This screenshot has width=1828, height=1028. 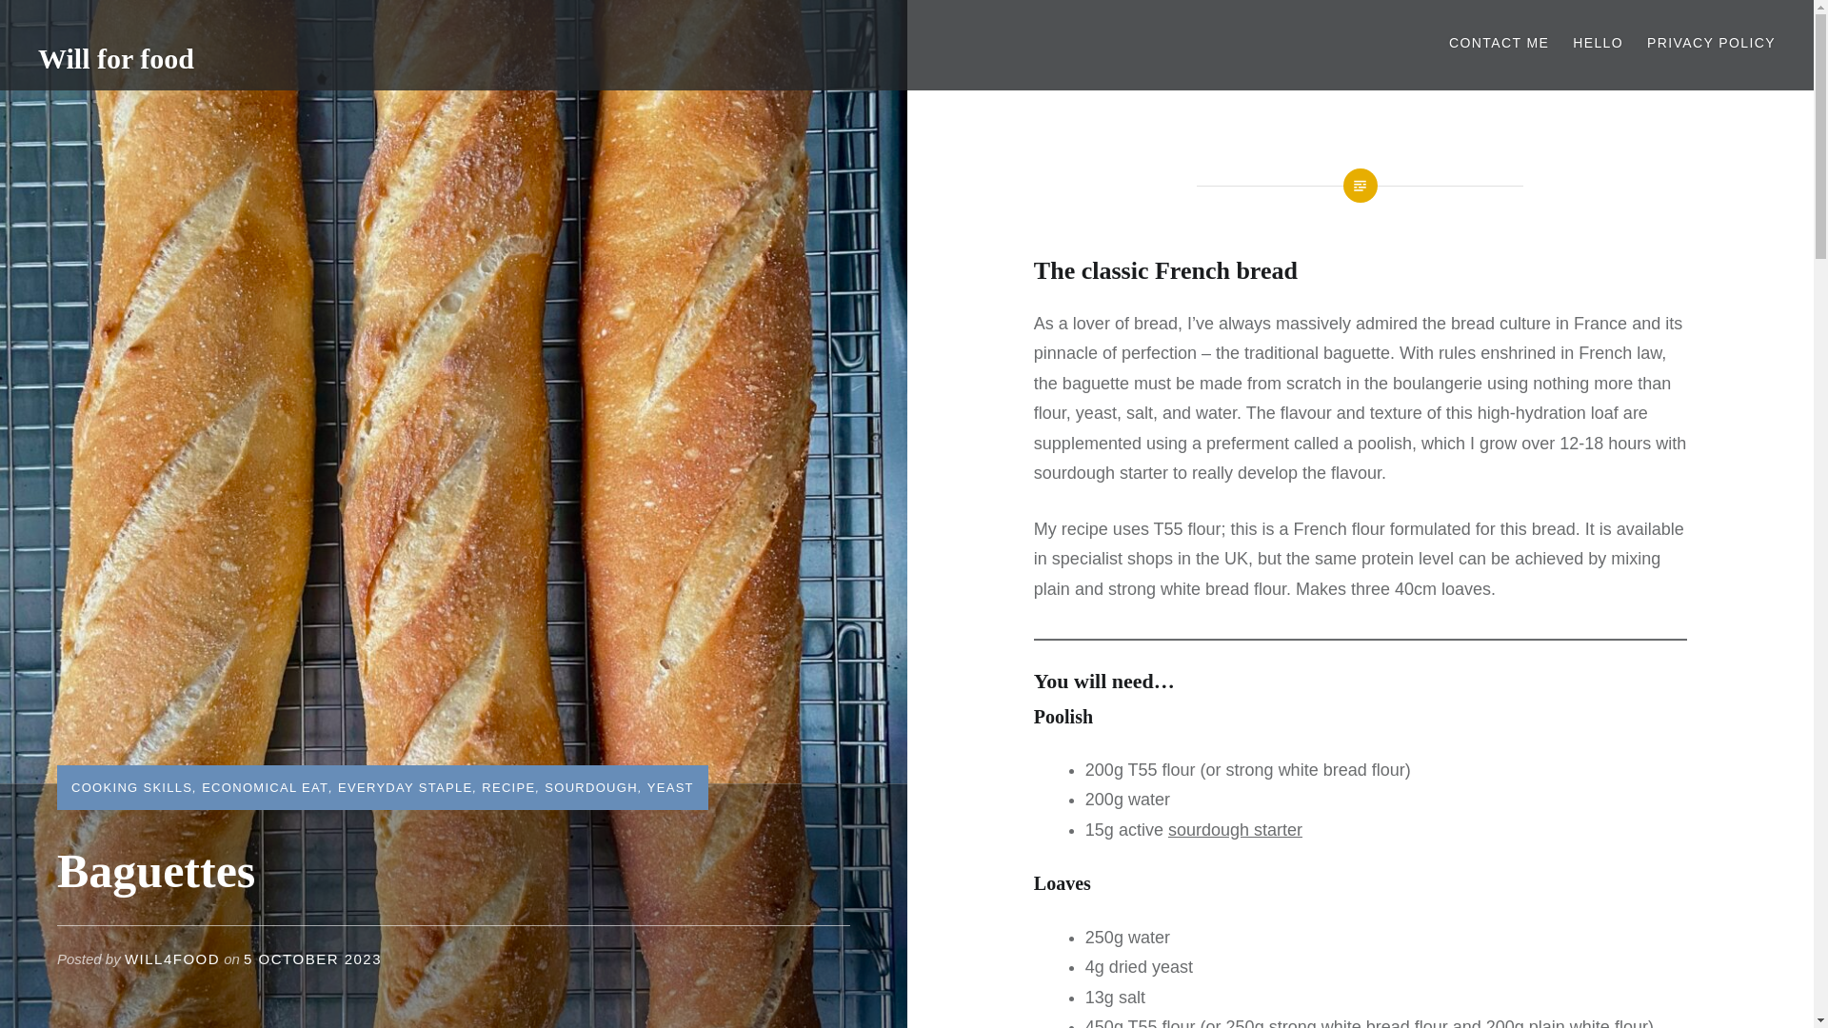 What do you see at coordinates (591, 786) in the screenshot?
I see `SOURDOUGH` at bounding box center [591, 786].